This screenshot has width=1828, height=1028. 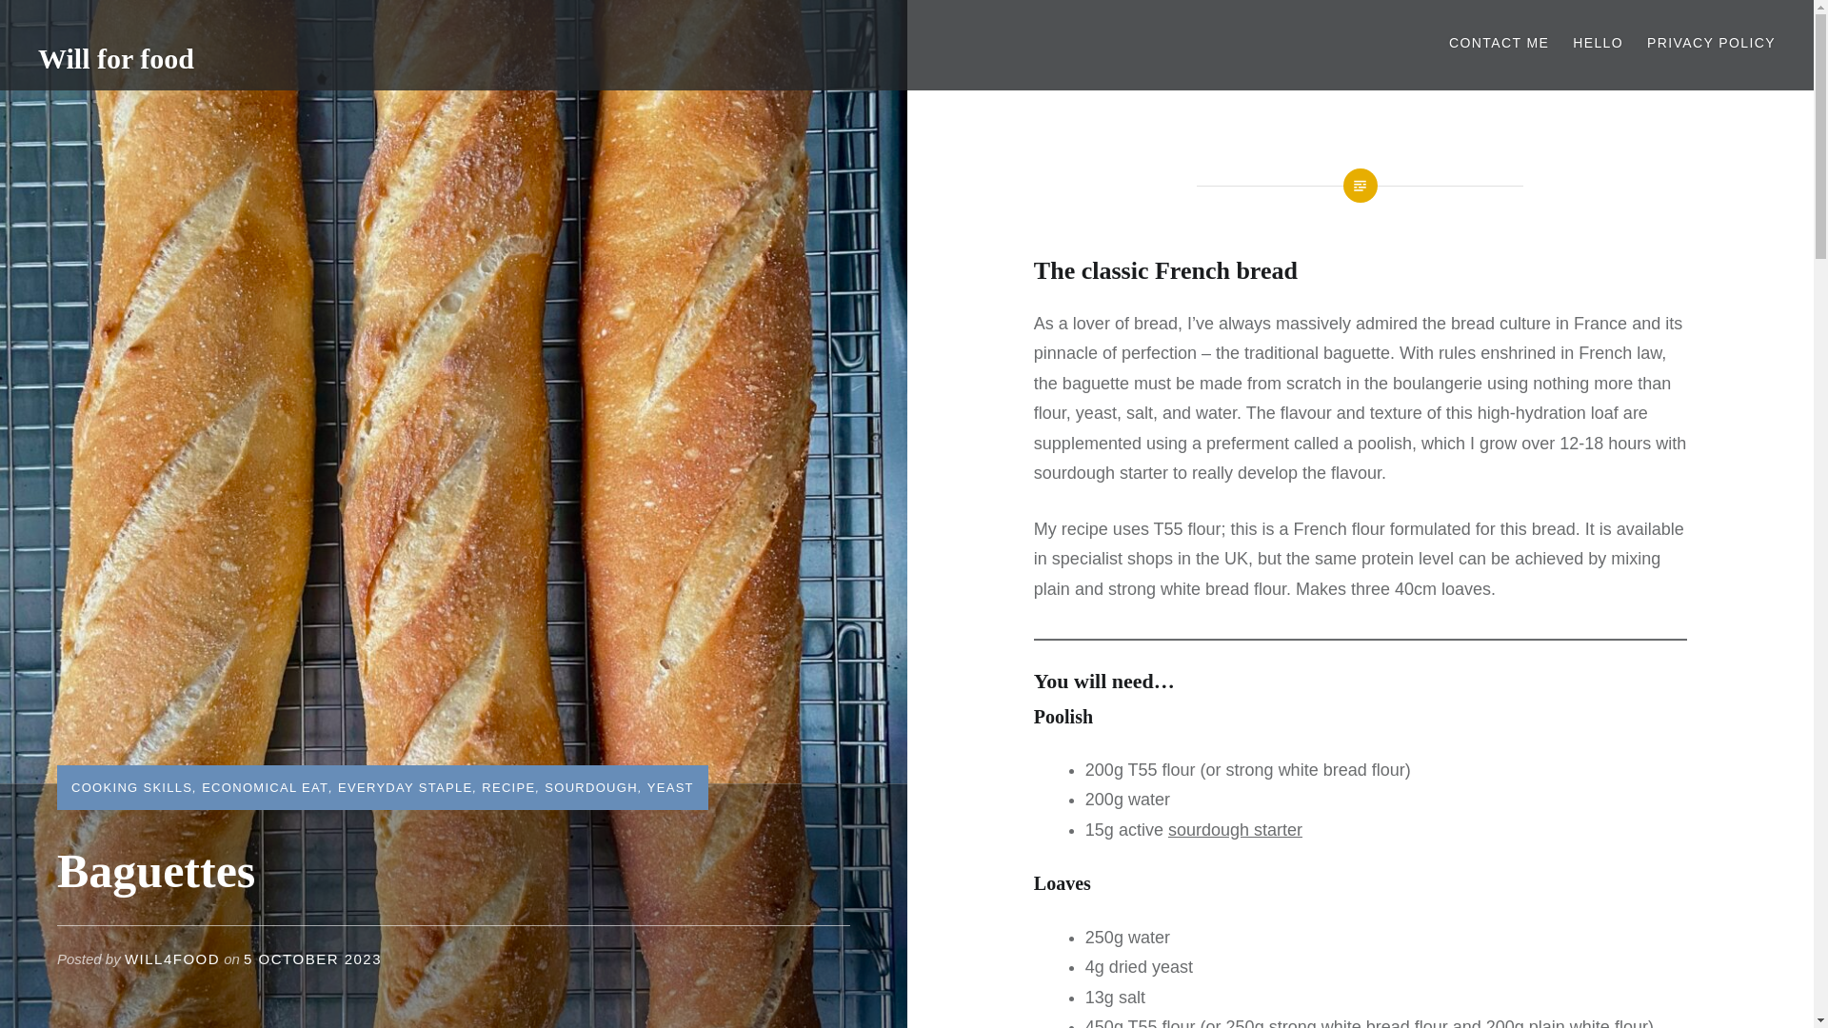 What do you see at coordinates (591, 786) in the screenshot?
I see `SOURDOUGH` at bounding box center [591, 786].